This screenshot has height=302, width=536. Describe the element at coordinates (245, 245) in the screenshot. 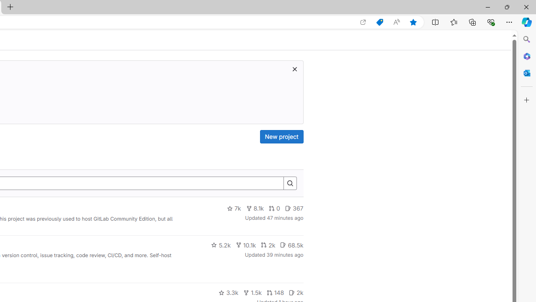

I see `10.1k` at that location.